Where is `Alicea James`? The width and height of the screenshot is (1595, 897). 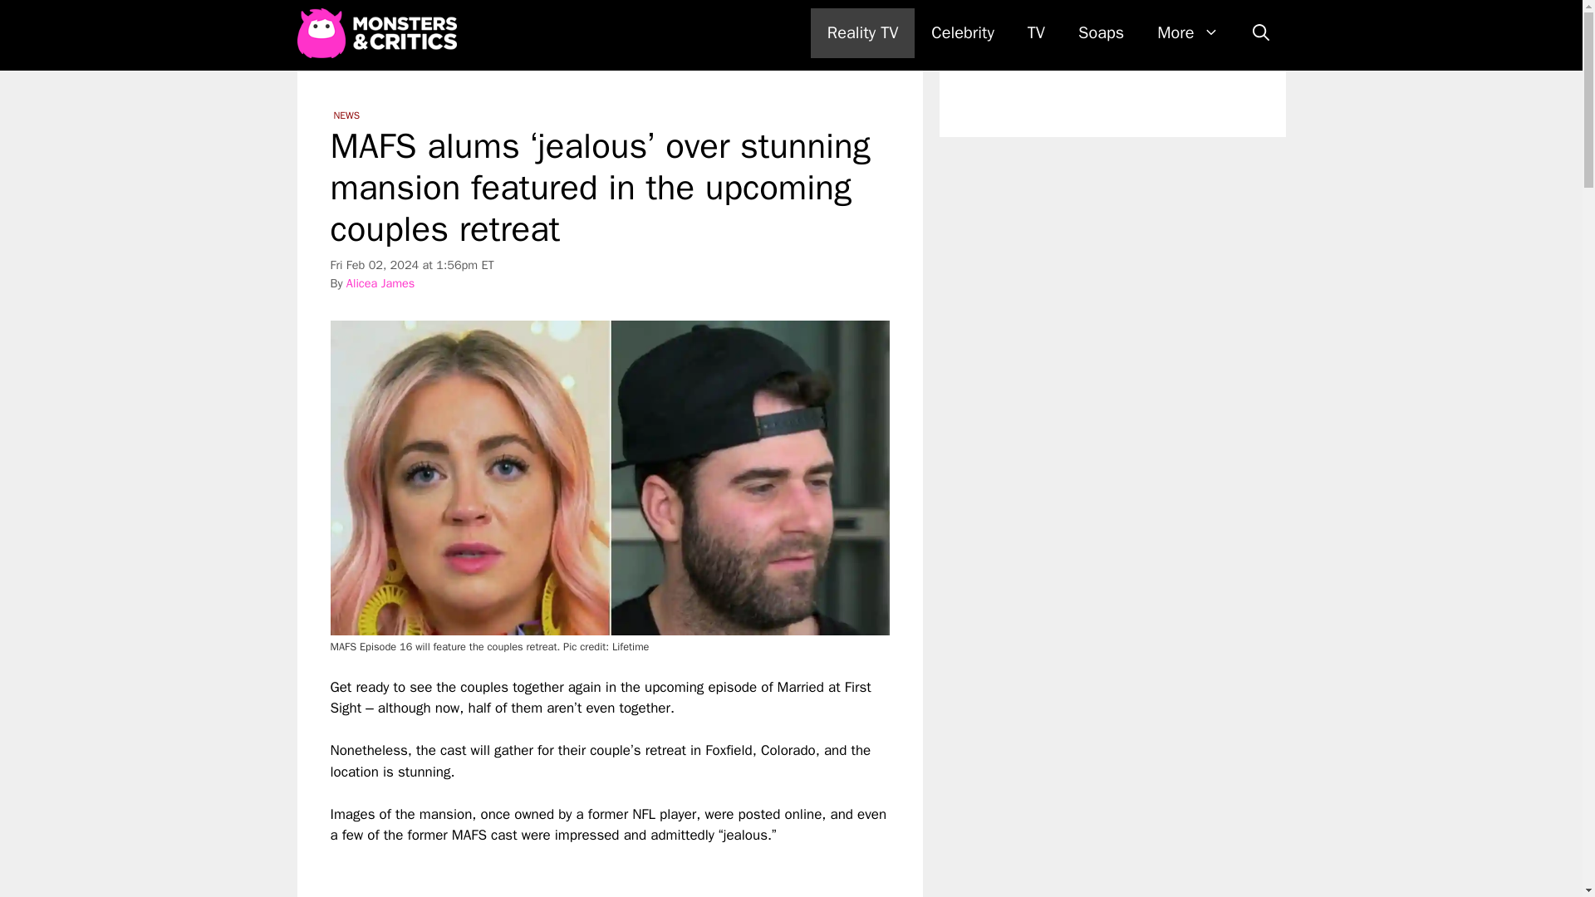
Alicea James is located at coordinates (380, 282).